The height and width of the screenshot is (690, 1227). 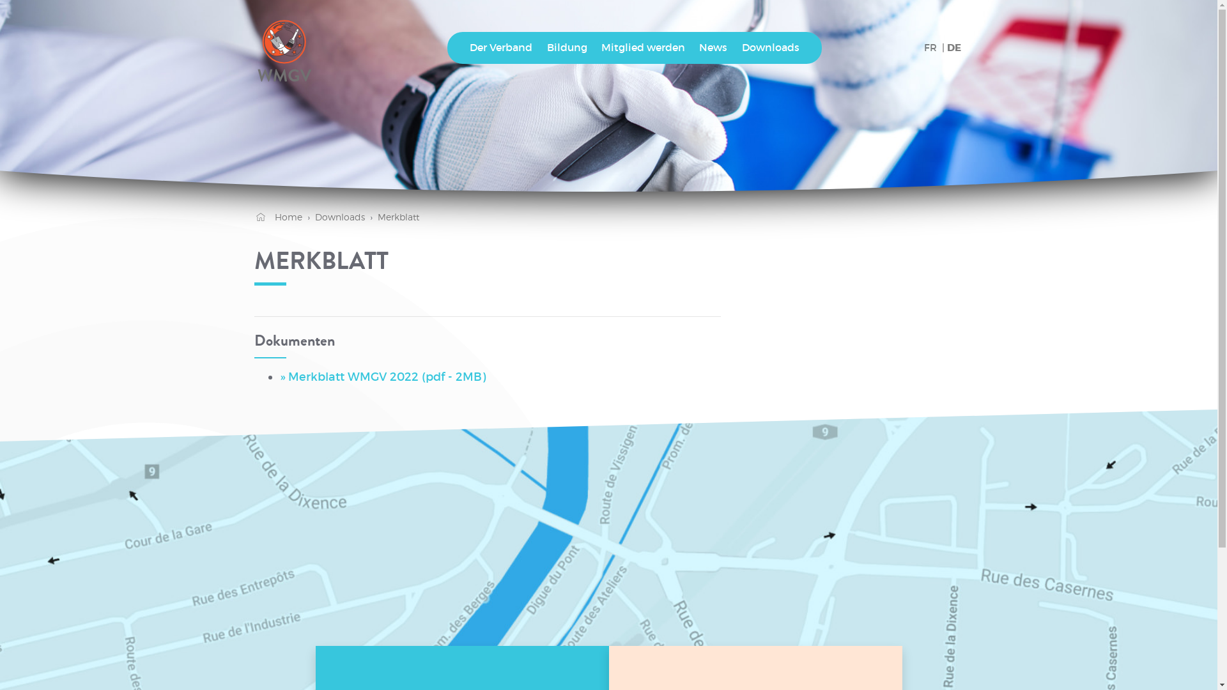 What do you see at coordinates (643, 48) in the screenshot?
I see `Mitglied werden` at bounding box center [643, 48].